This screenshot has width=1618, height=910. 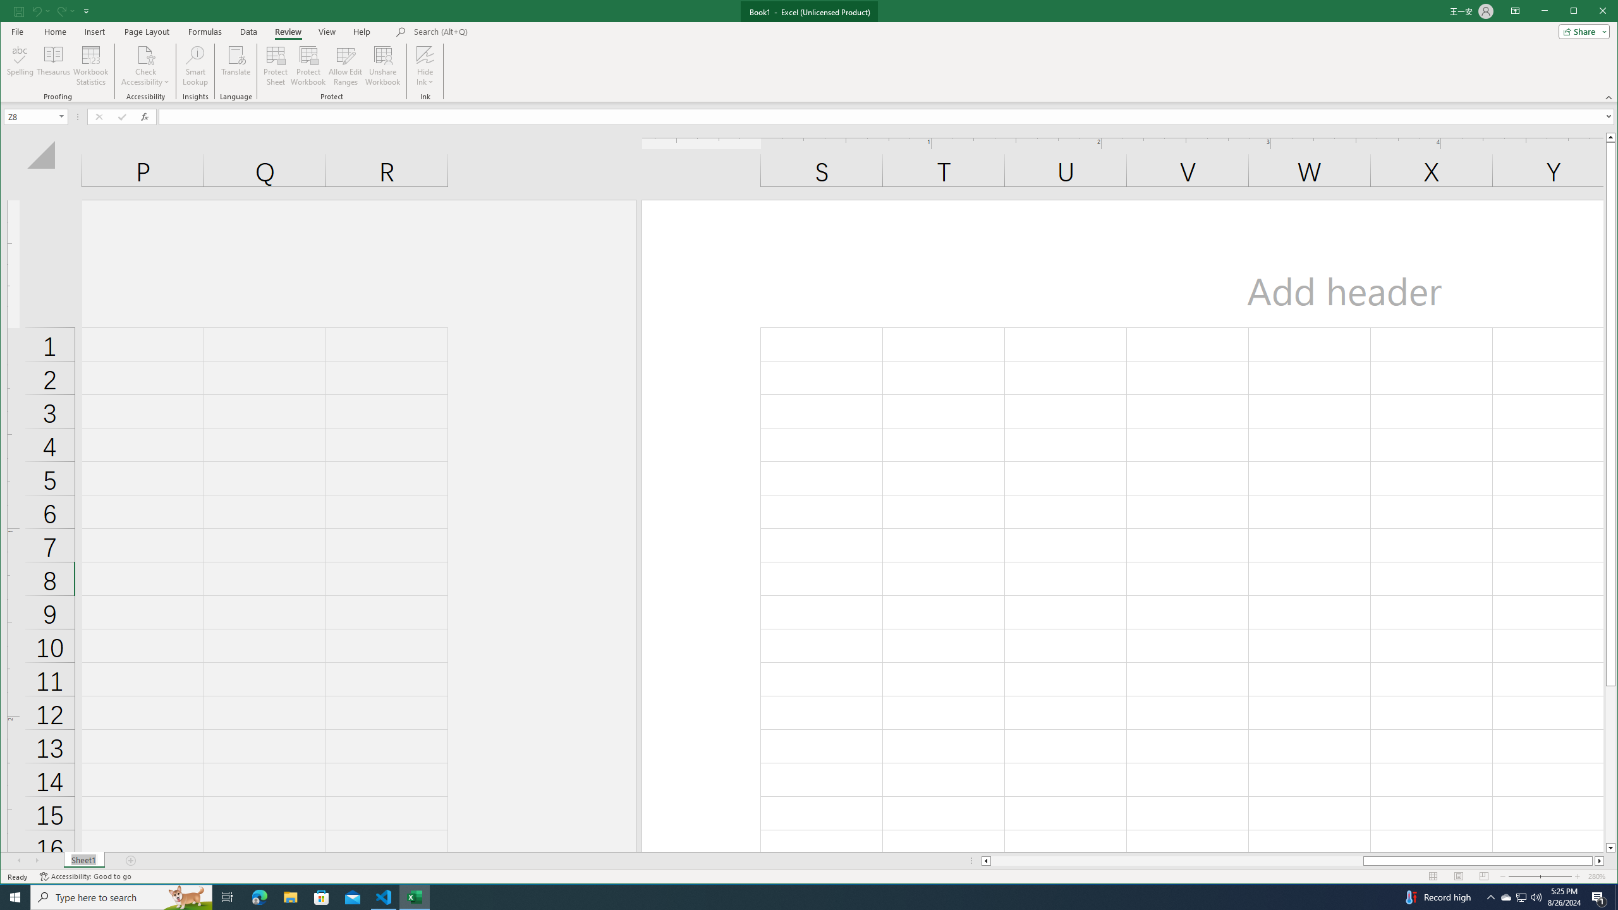 I want to click on Unshare Workbook, so click(x=382, y=66).